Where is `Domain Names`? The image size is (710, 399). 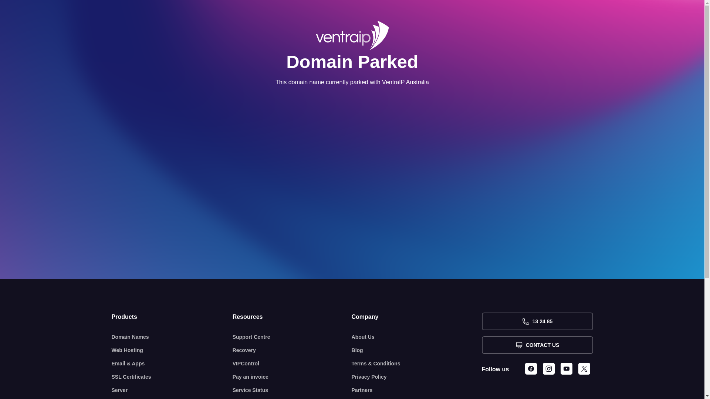 Domain Names is located at coordinates (172, 337).